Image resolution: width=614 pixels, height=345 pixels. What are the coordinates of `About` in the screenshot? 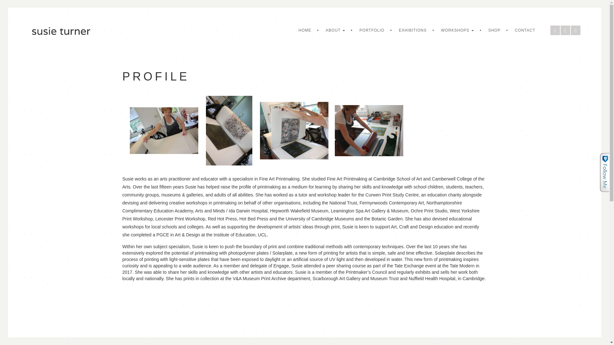 It's located at (335, 30).